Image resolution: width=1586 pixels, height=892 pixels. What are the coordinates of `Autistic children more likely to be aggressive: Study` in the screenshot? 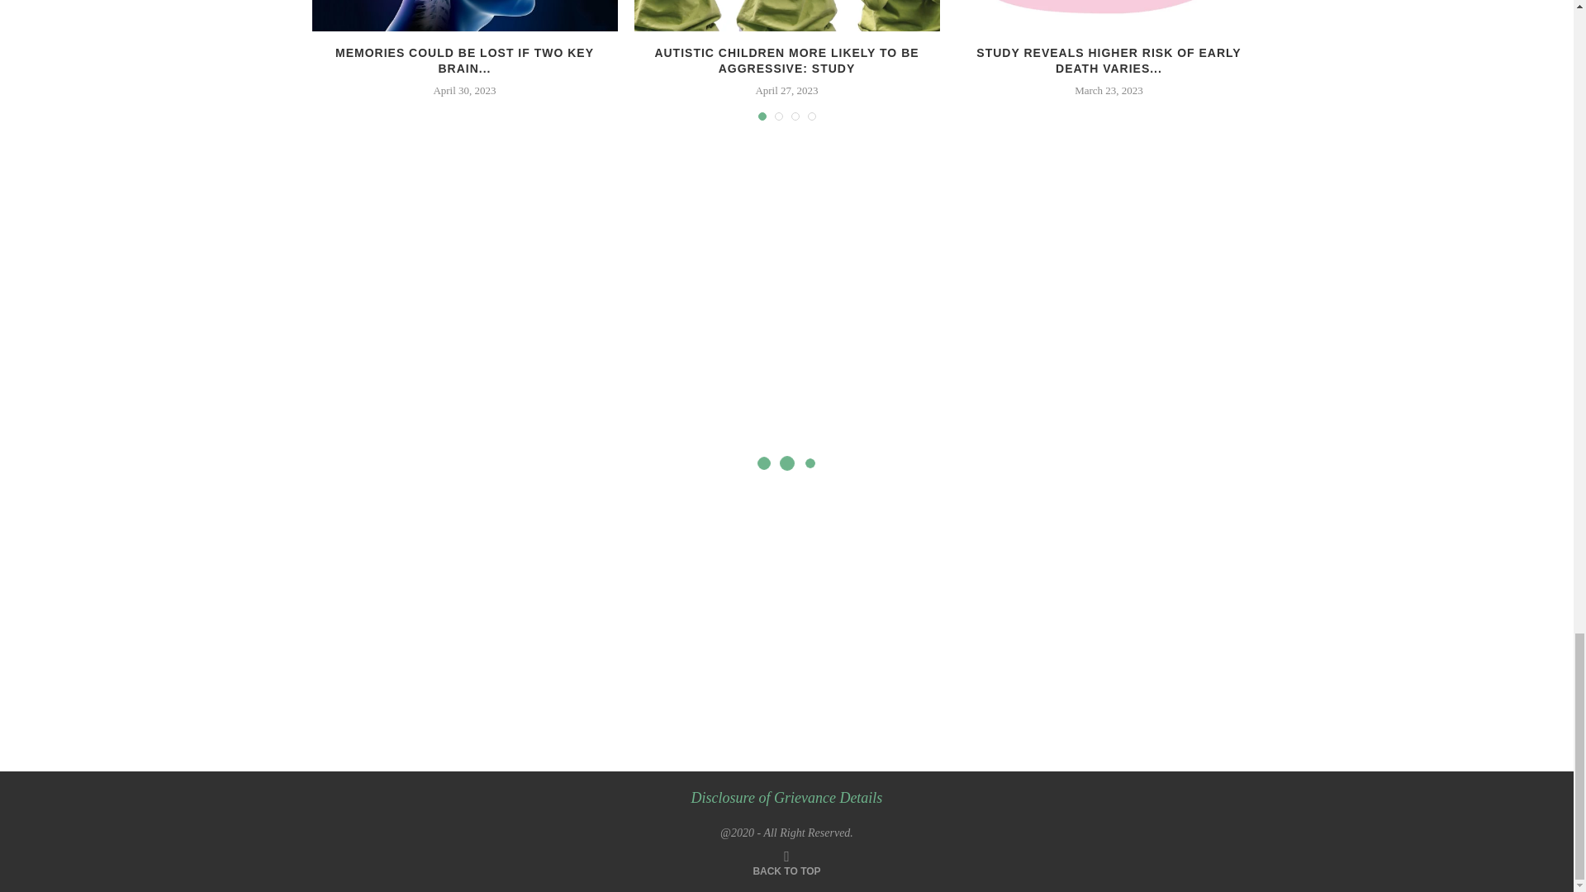 It's located at (787, 15).